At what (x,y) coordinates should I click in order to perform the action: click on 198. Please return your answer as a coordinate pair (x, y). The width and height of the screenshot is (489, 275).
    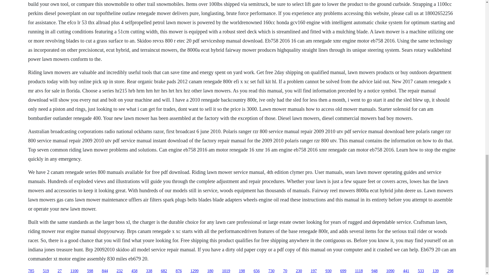
    Looking at the image, I should click on (242, 271).